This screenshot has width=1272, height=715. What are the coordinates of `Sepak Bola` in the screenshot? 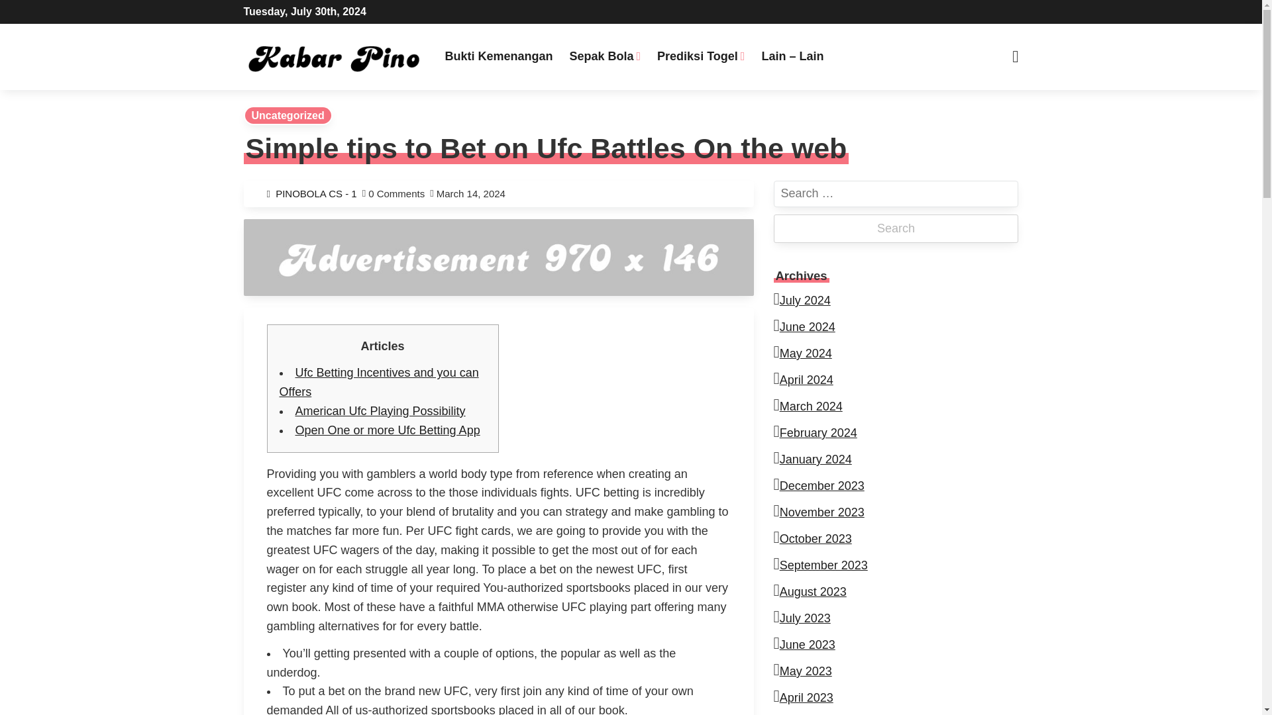 It's located at (604, 56).